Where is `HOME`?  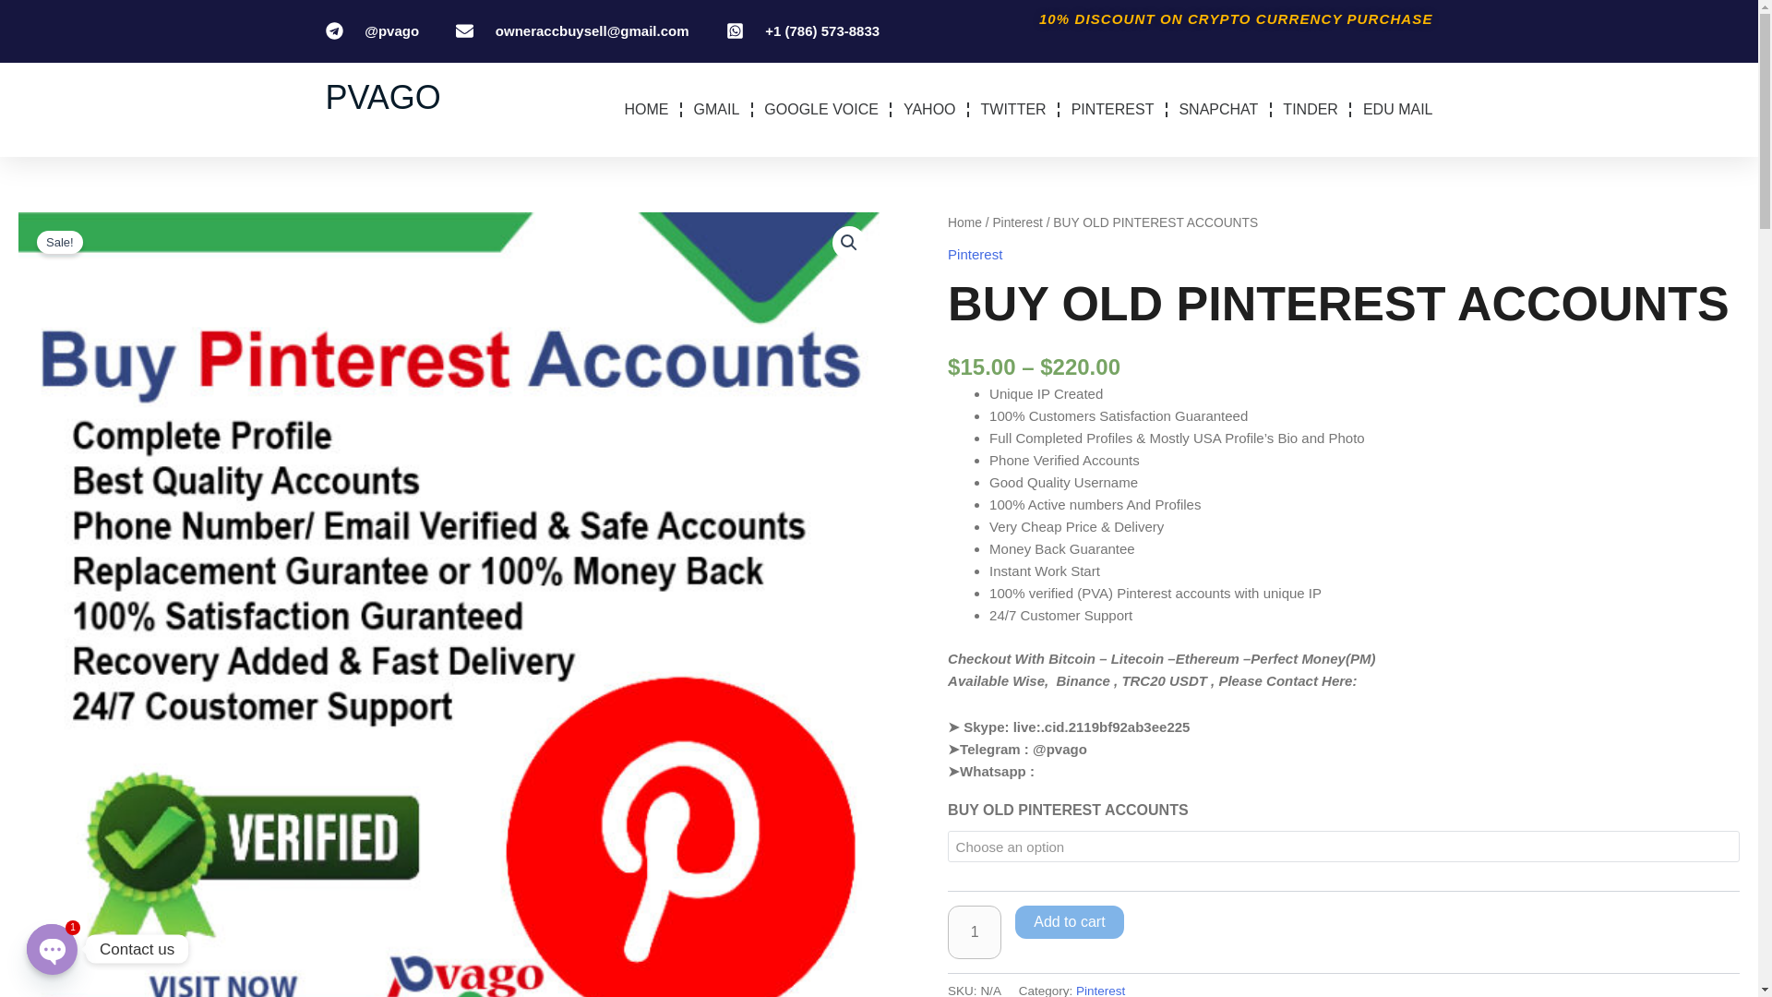
HOME is located at coordinates (647, 109).